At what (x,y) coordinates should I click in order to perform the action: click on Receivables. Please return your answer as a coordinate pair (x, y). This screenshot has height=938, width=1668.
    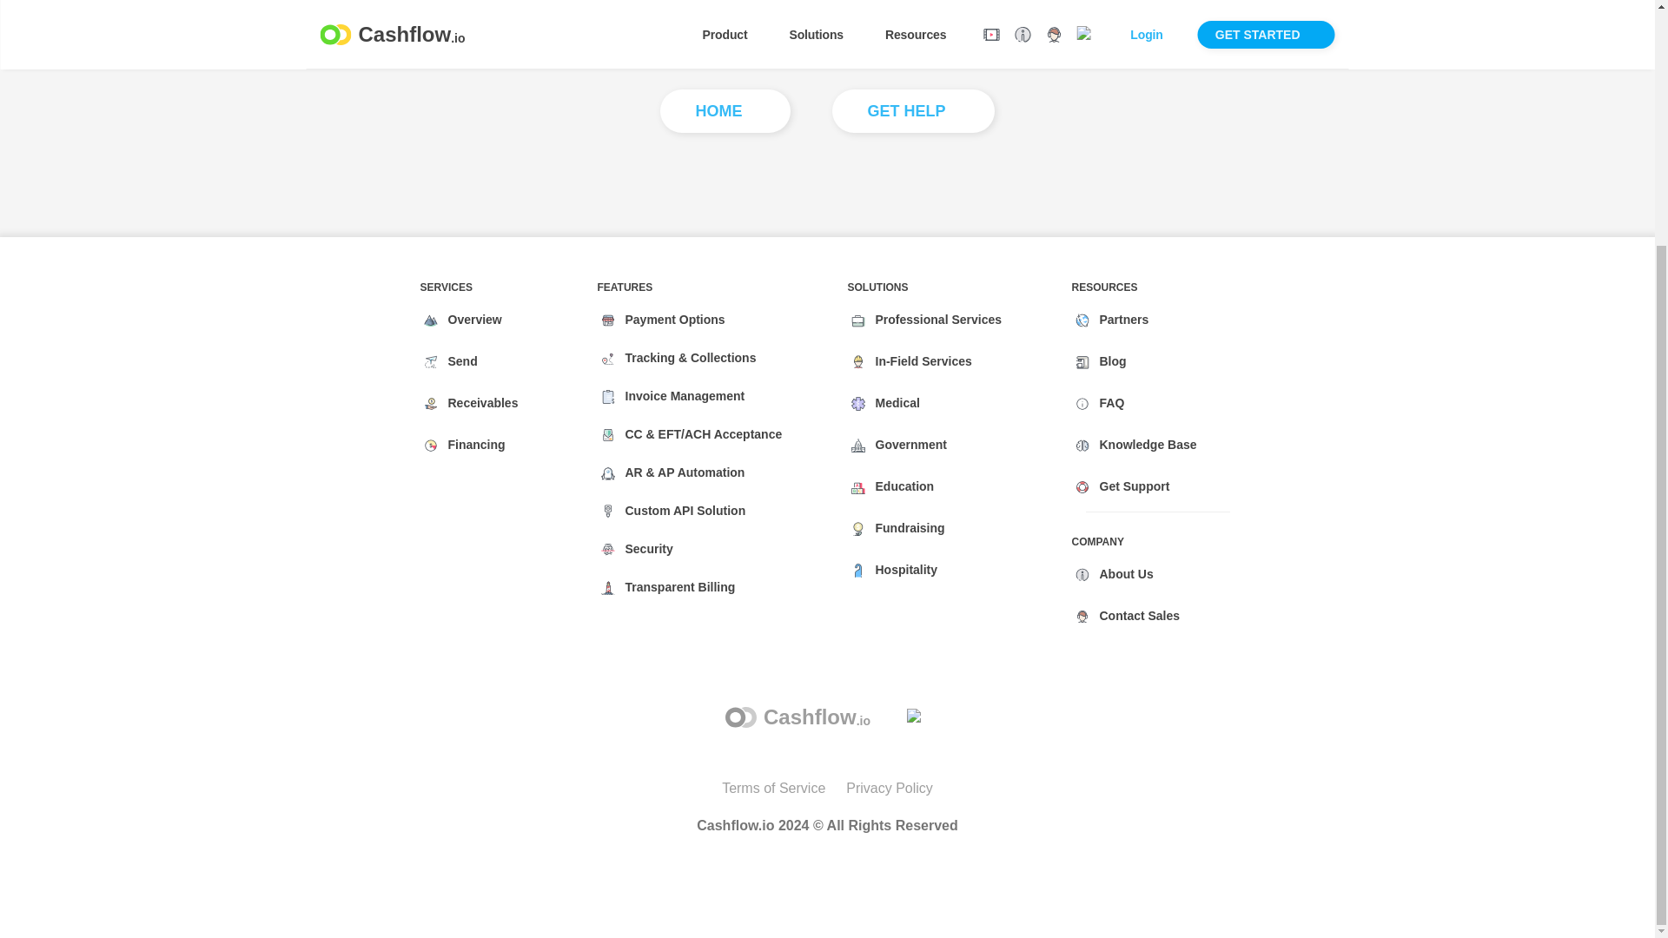
    Looking at the image, I should click on (480, 403).